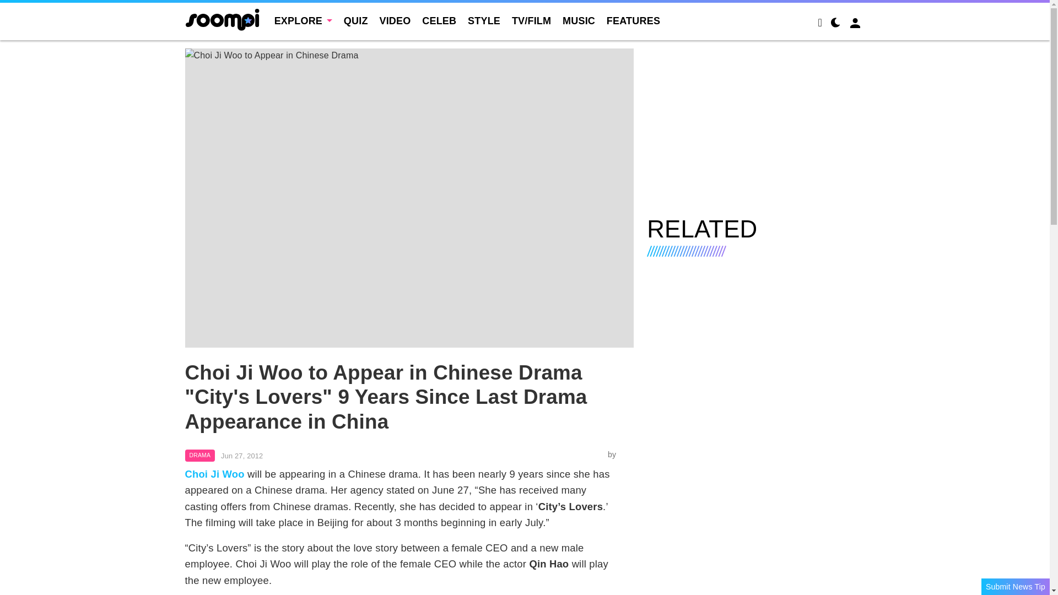  What do you see at coordinates (303, 21) in the screenshot?
I see `EXPLORE` at bounding box center [303, 21].